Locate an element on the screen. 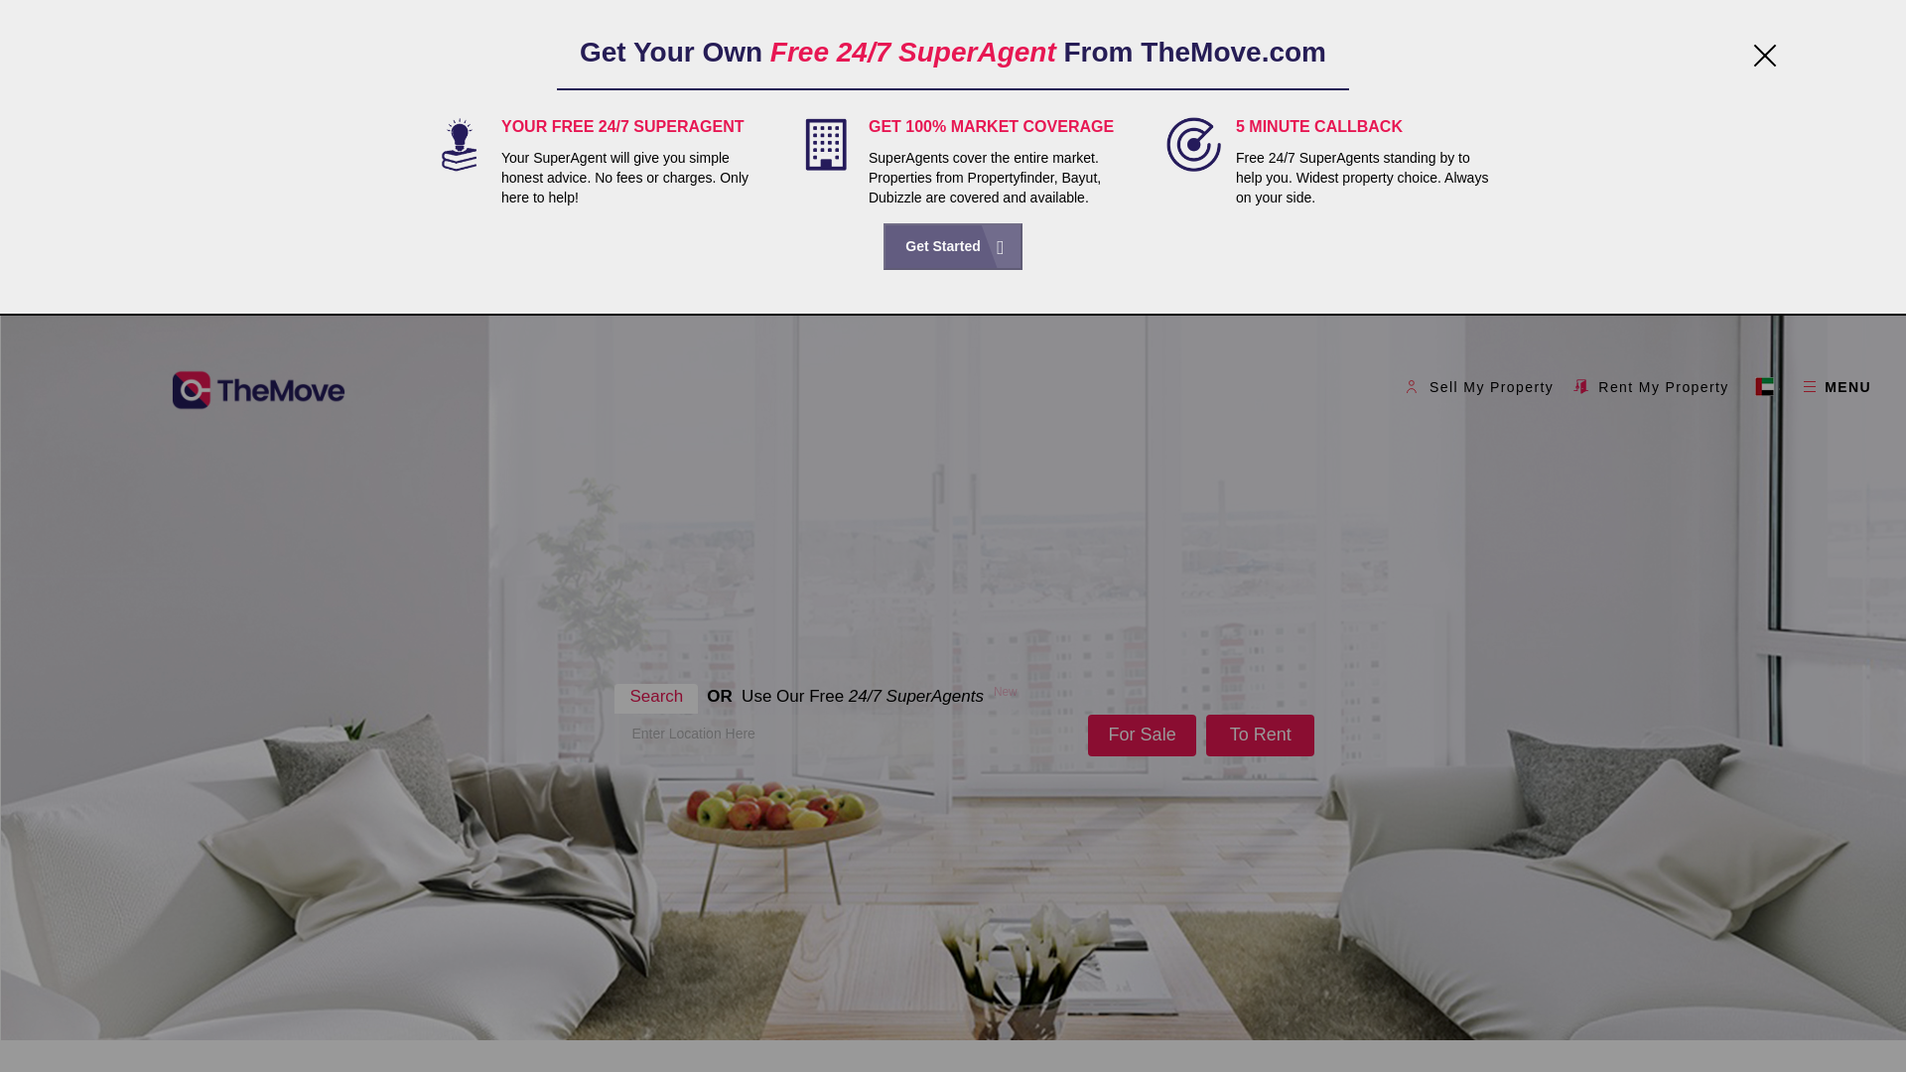  Search is located at coordinates (655, 699).